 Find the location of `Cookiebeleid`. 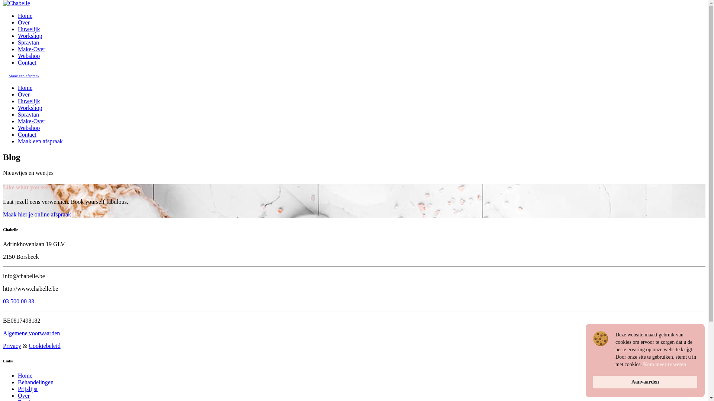

Cookiebeleid is located at coordinates (45, 346).